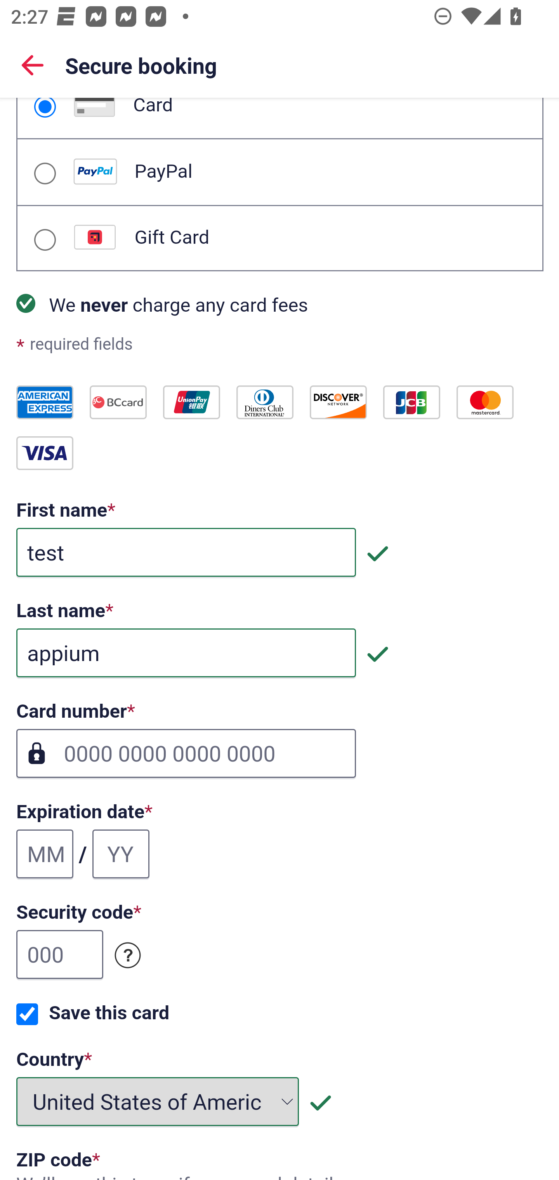 This screenshot has width=559, height=1180. Describe the element at coordinates (33, 64) in the screenshot. I see `Back` at that location.